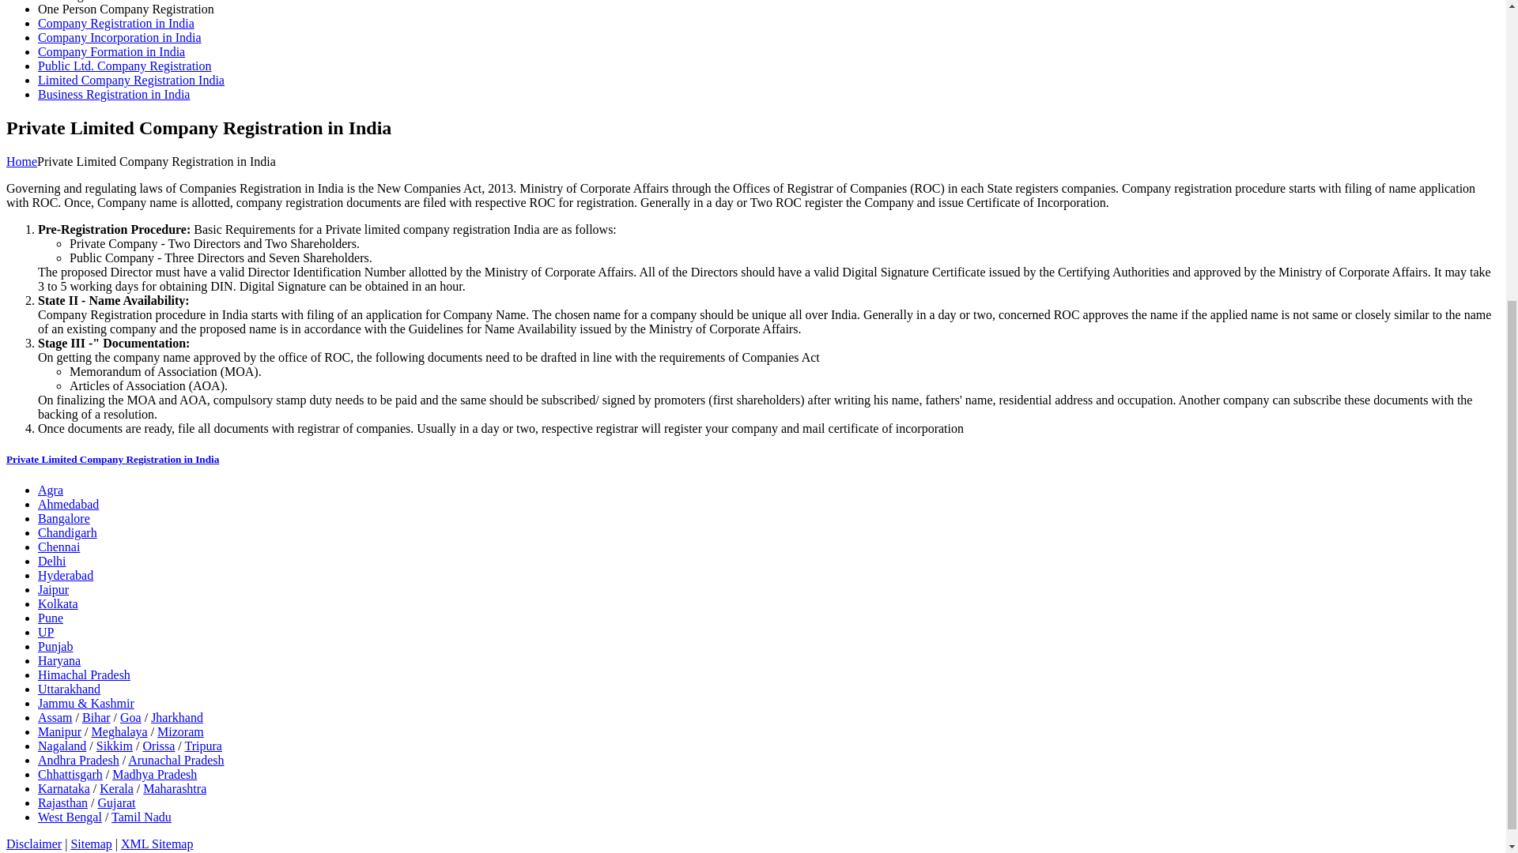 Image resolution: width=1518 pixels, height=853 pixels. I want to click on Business Registration in India, so click(114, 95).